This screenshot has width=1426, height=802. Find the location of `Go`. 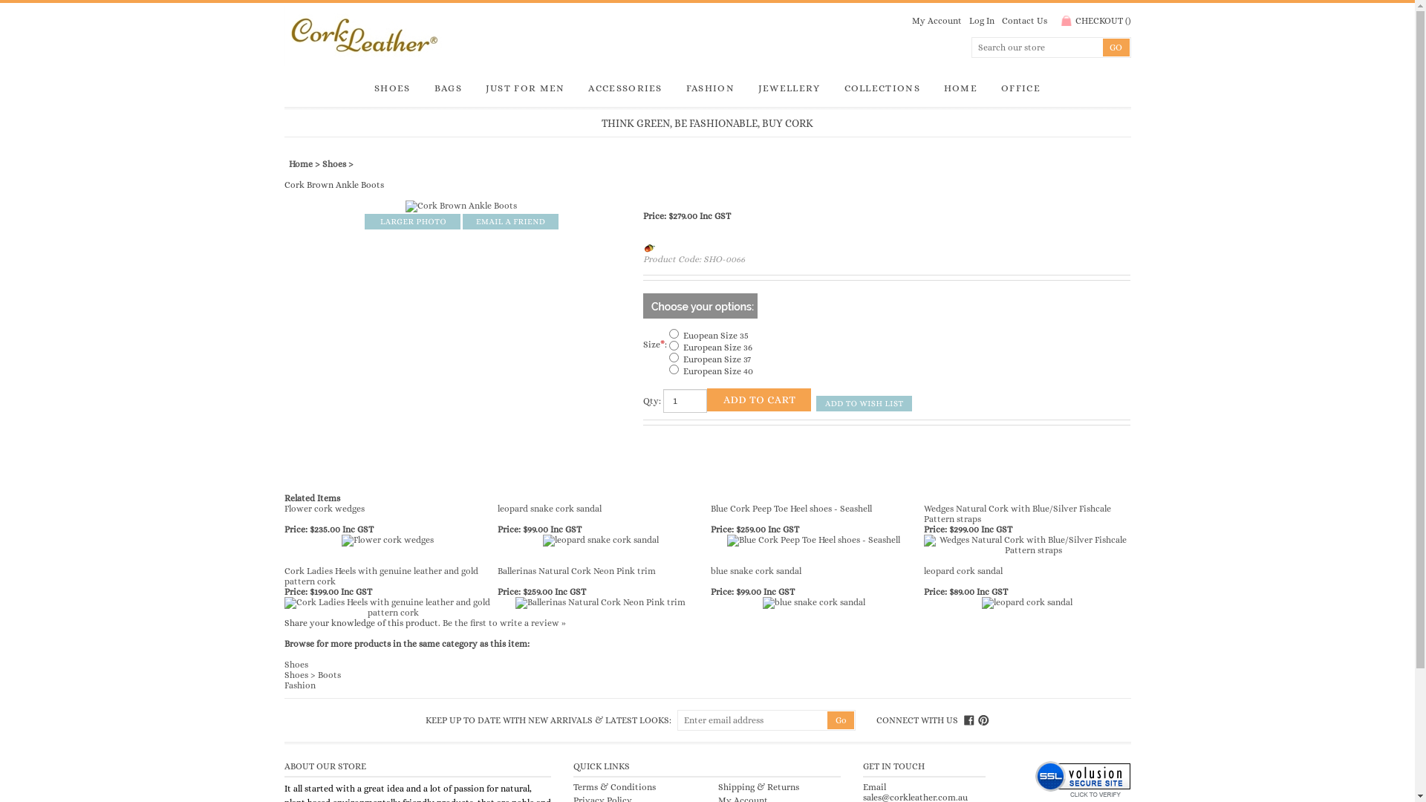

Go is located at coordinates (841, 720).